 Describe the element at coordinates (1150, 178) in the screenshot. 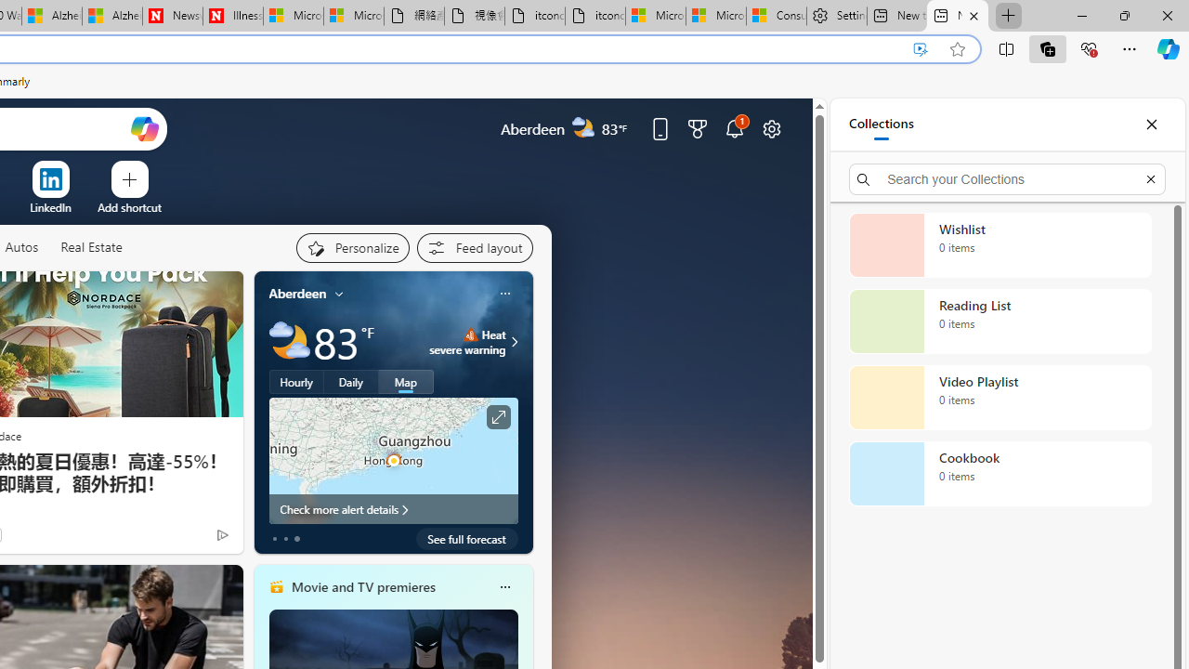

I see `Exit search` at that location.